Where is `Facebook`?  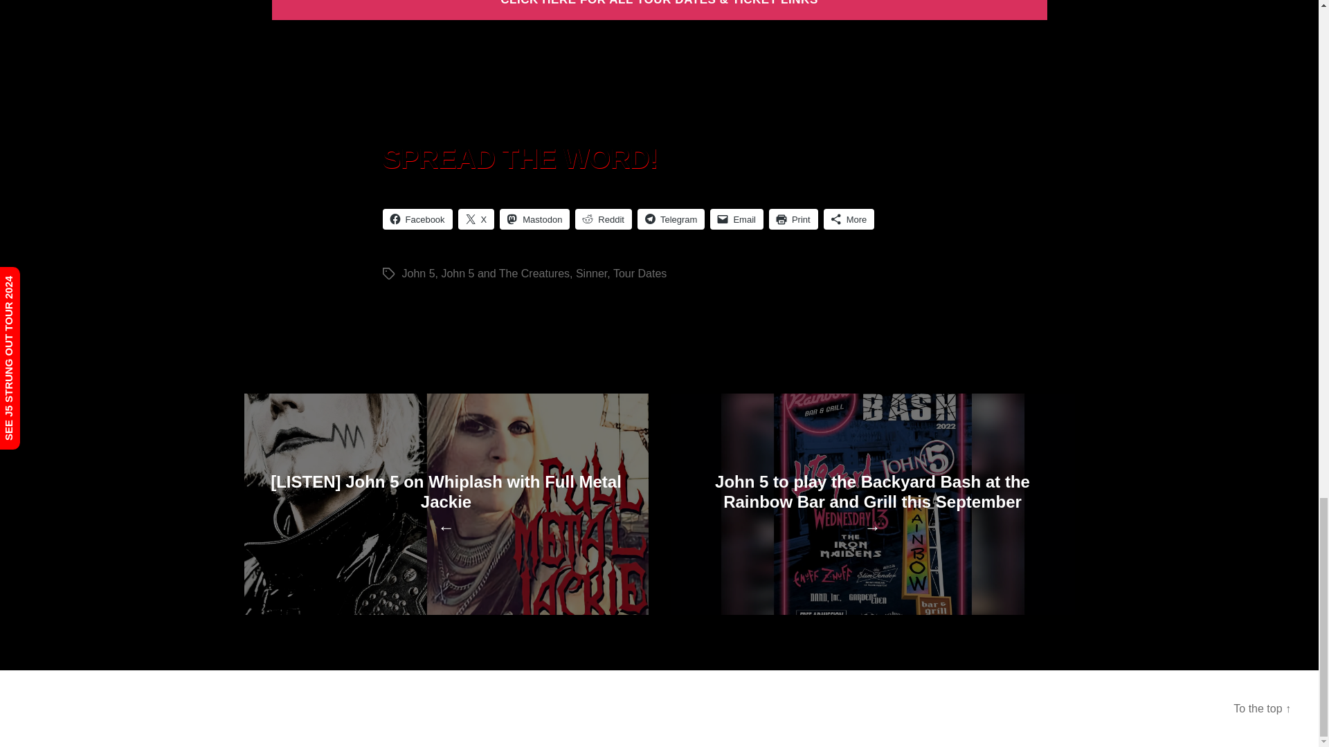
Facebook is located at coordinates (417, 219).